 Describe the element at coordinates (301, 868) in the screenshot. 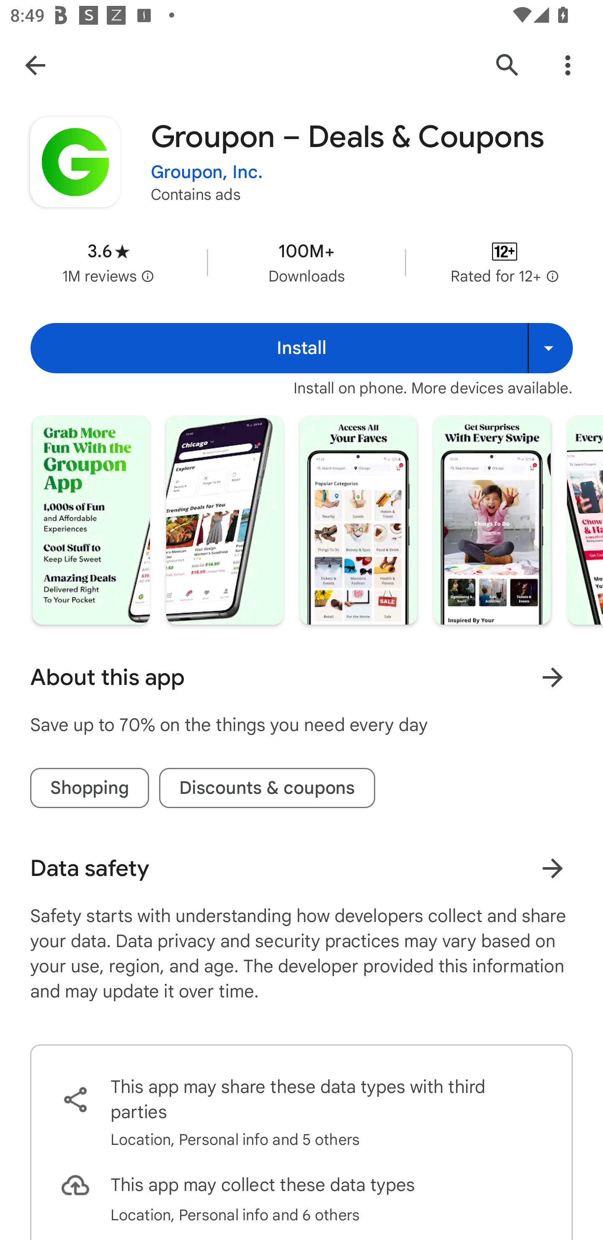

I see `Data safety Learn more about data safety` at that location.